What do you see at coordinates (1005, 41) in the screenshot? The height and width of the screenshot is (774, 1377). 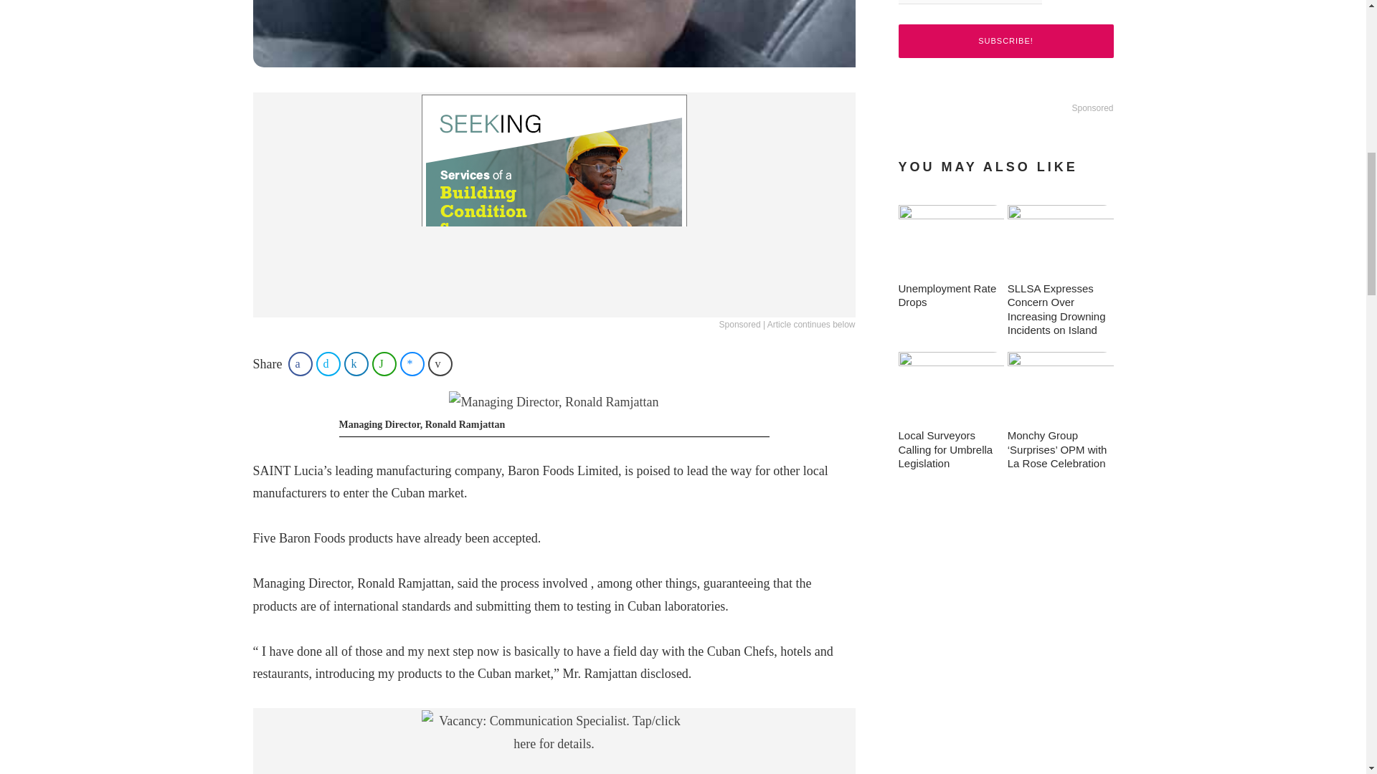 I see `Subscribe!` at bounding box center [1005, 41].